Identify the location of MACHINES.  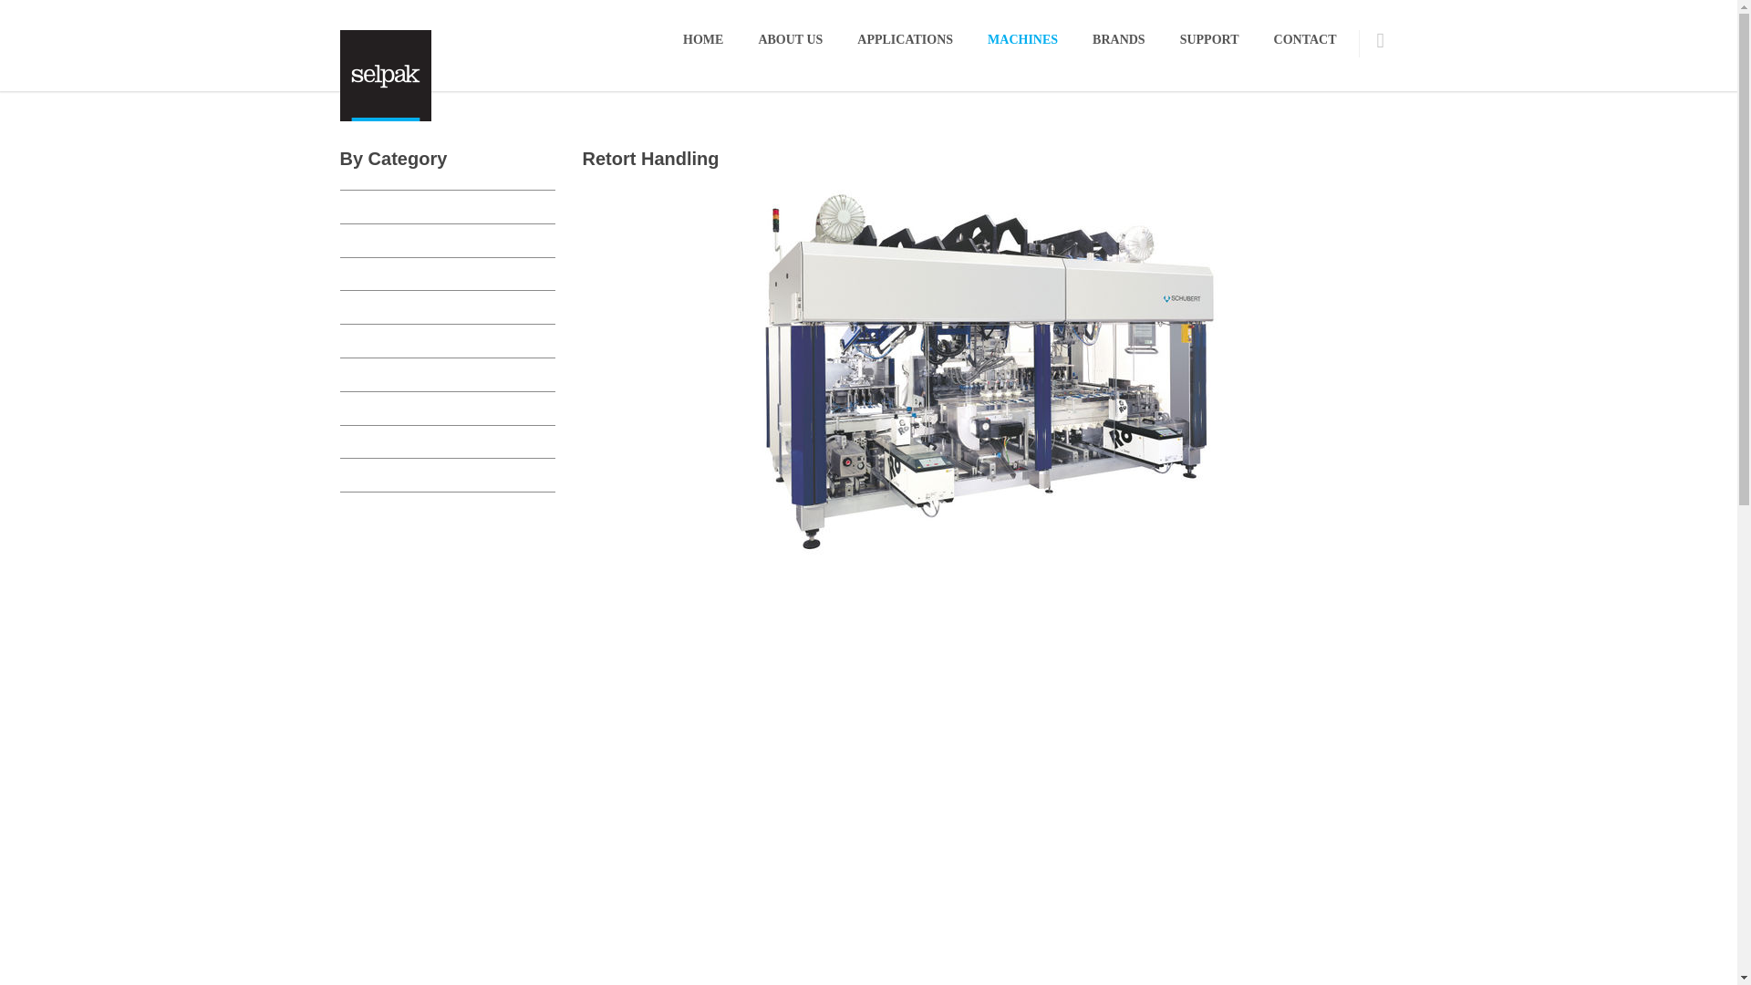
(1021, 39).